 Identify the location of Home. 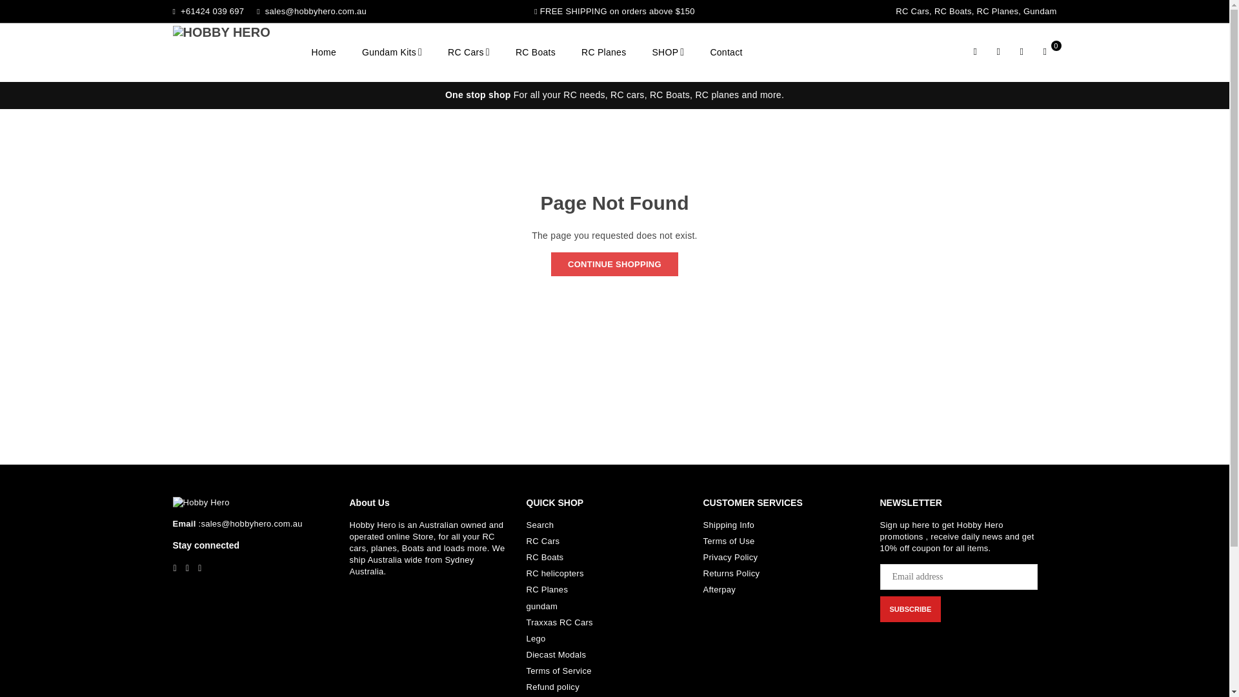
(324, 53).